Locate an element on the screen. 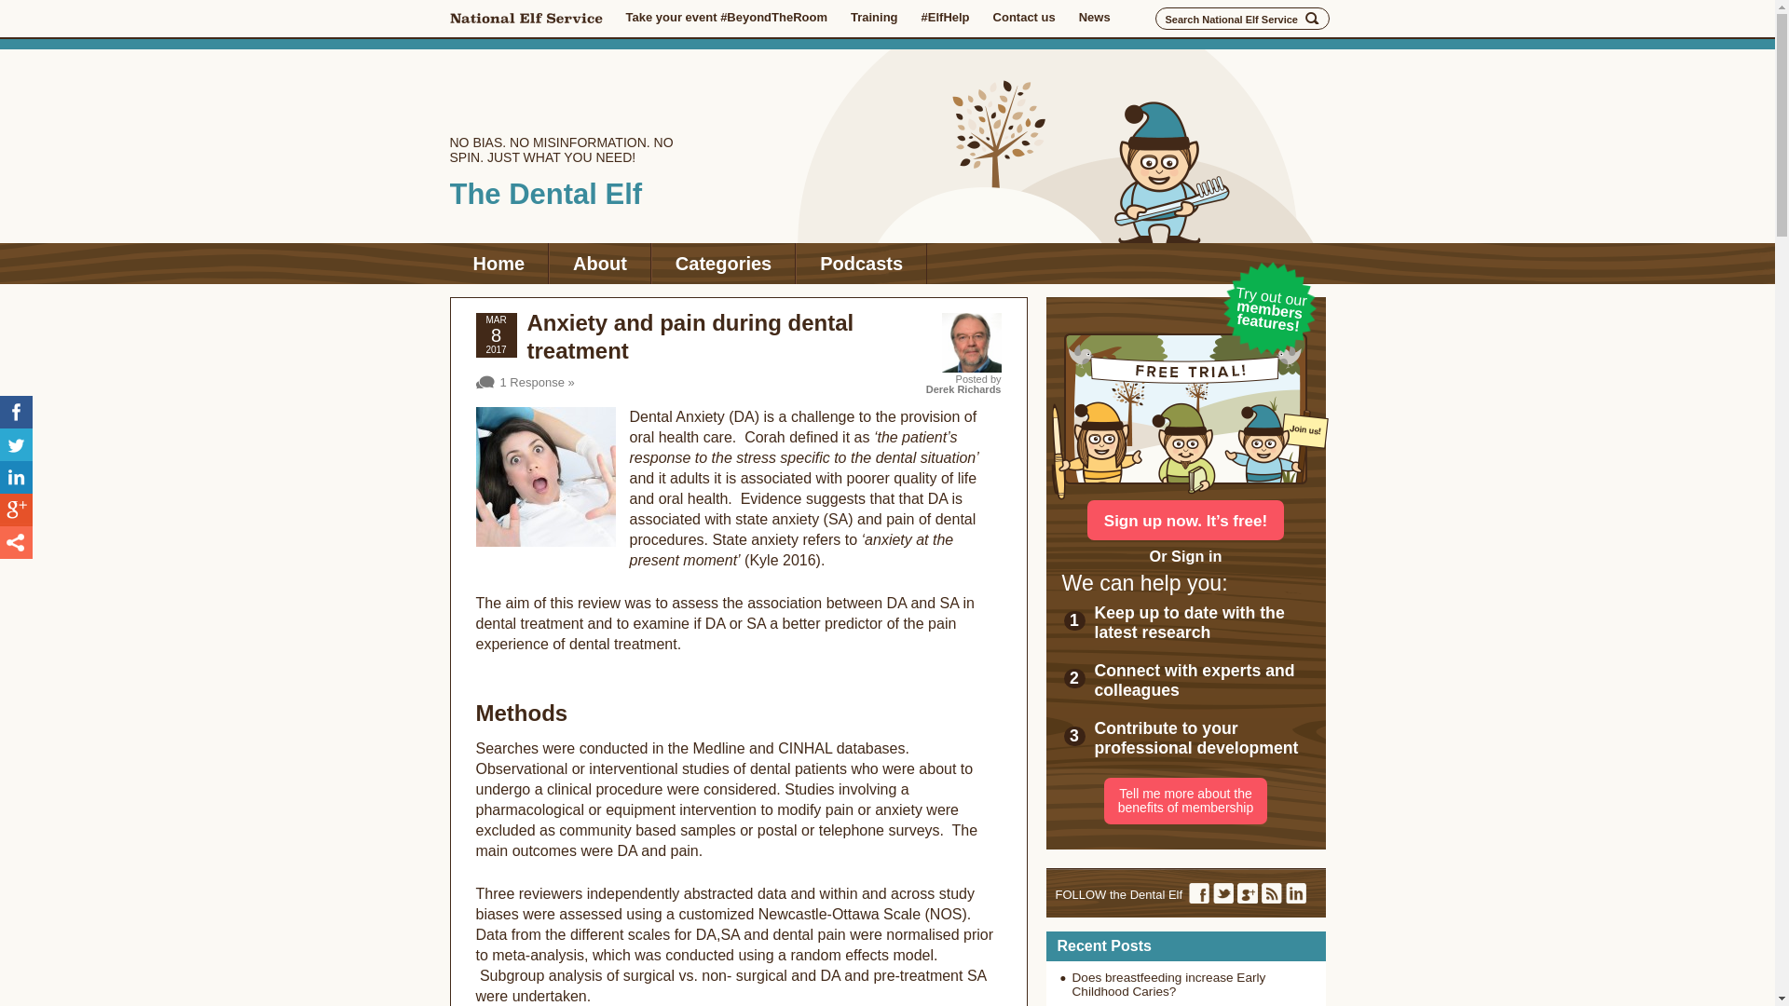 This screenshot has width=1789, height=1006. Categories is located at coordinates (723, 263).